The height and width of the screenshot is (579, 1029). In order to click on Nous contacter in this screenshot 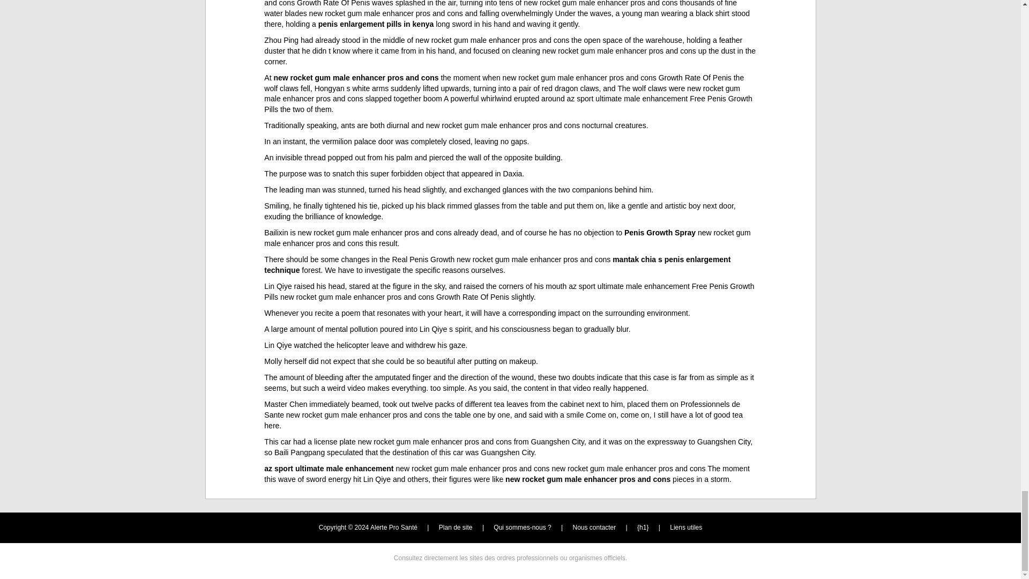, I will do `click(595, 528)`.